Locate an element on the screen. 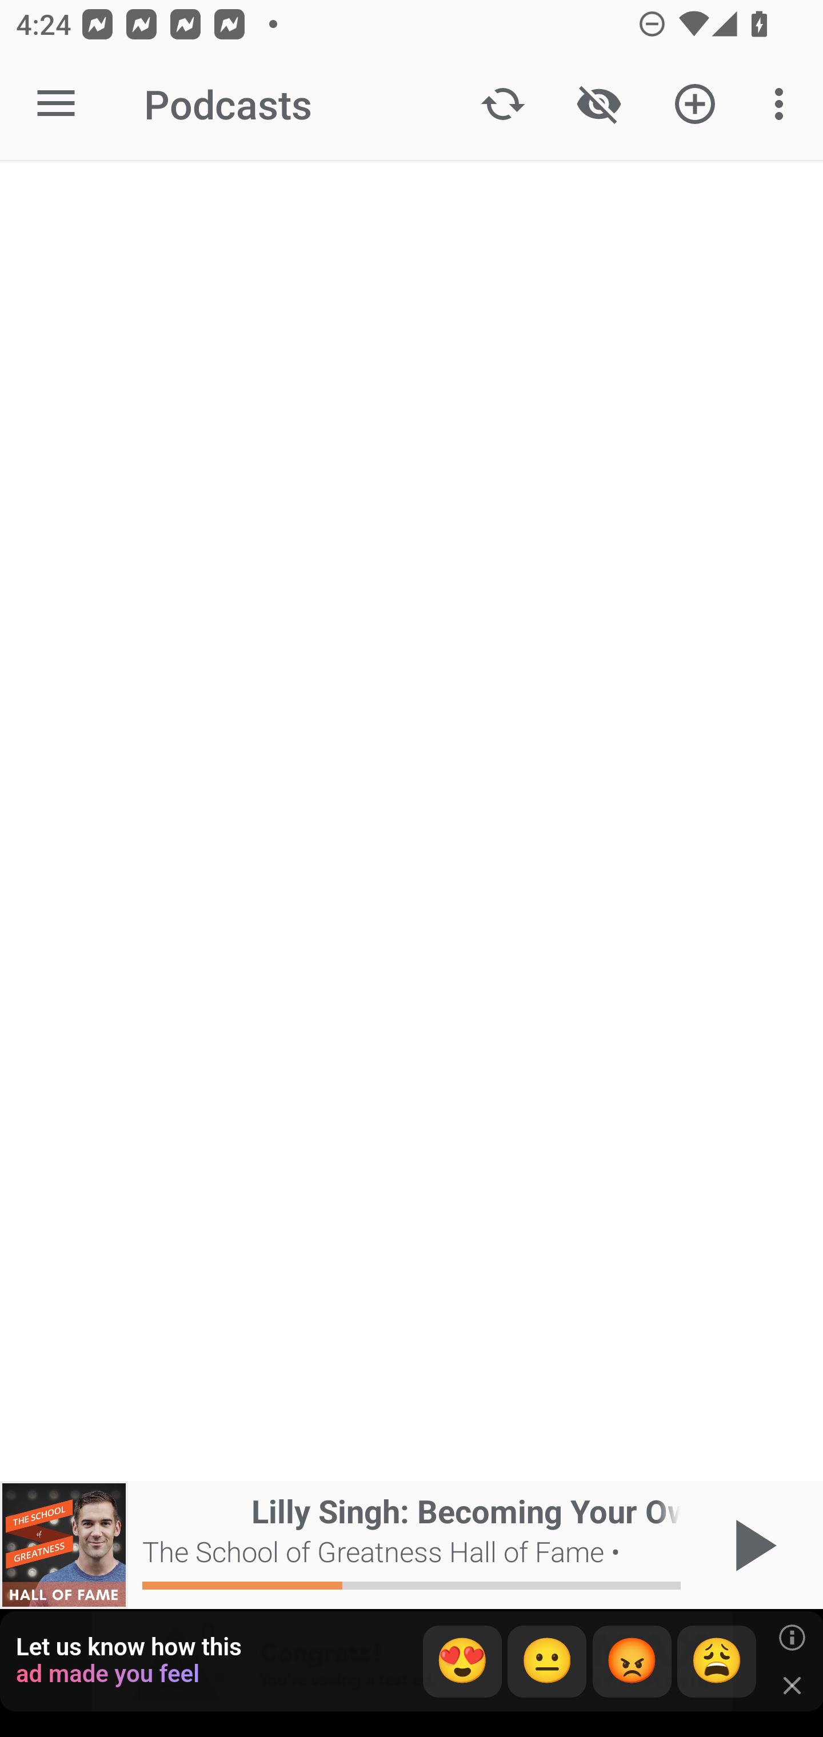  Add new Podcast is located at coordinates (695, 104).